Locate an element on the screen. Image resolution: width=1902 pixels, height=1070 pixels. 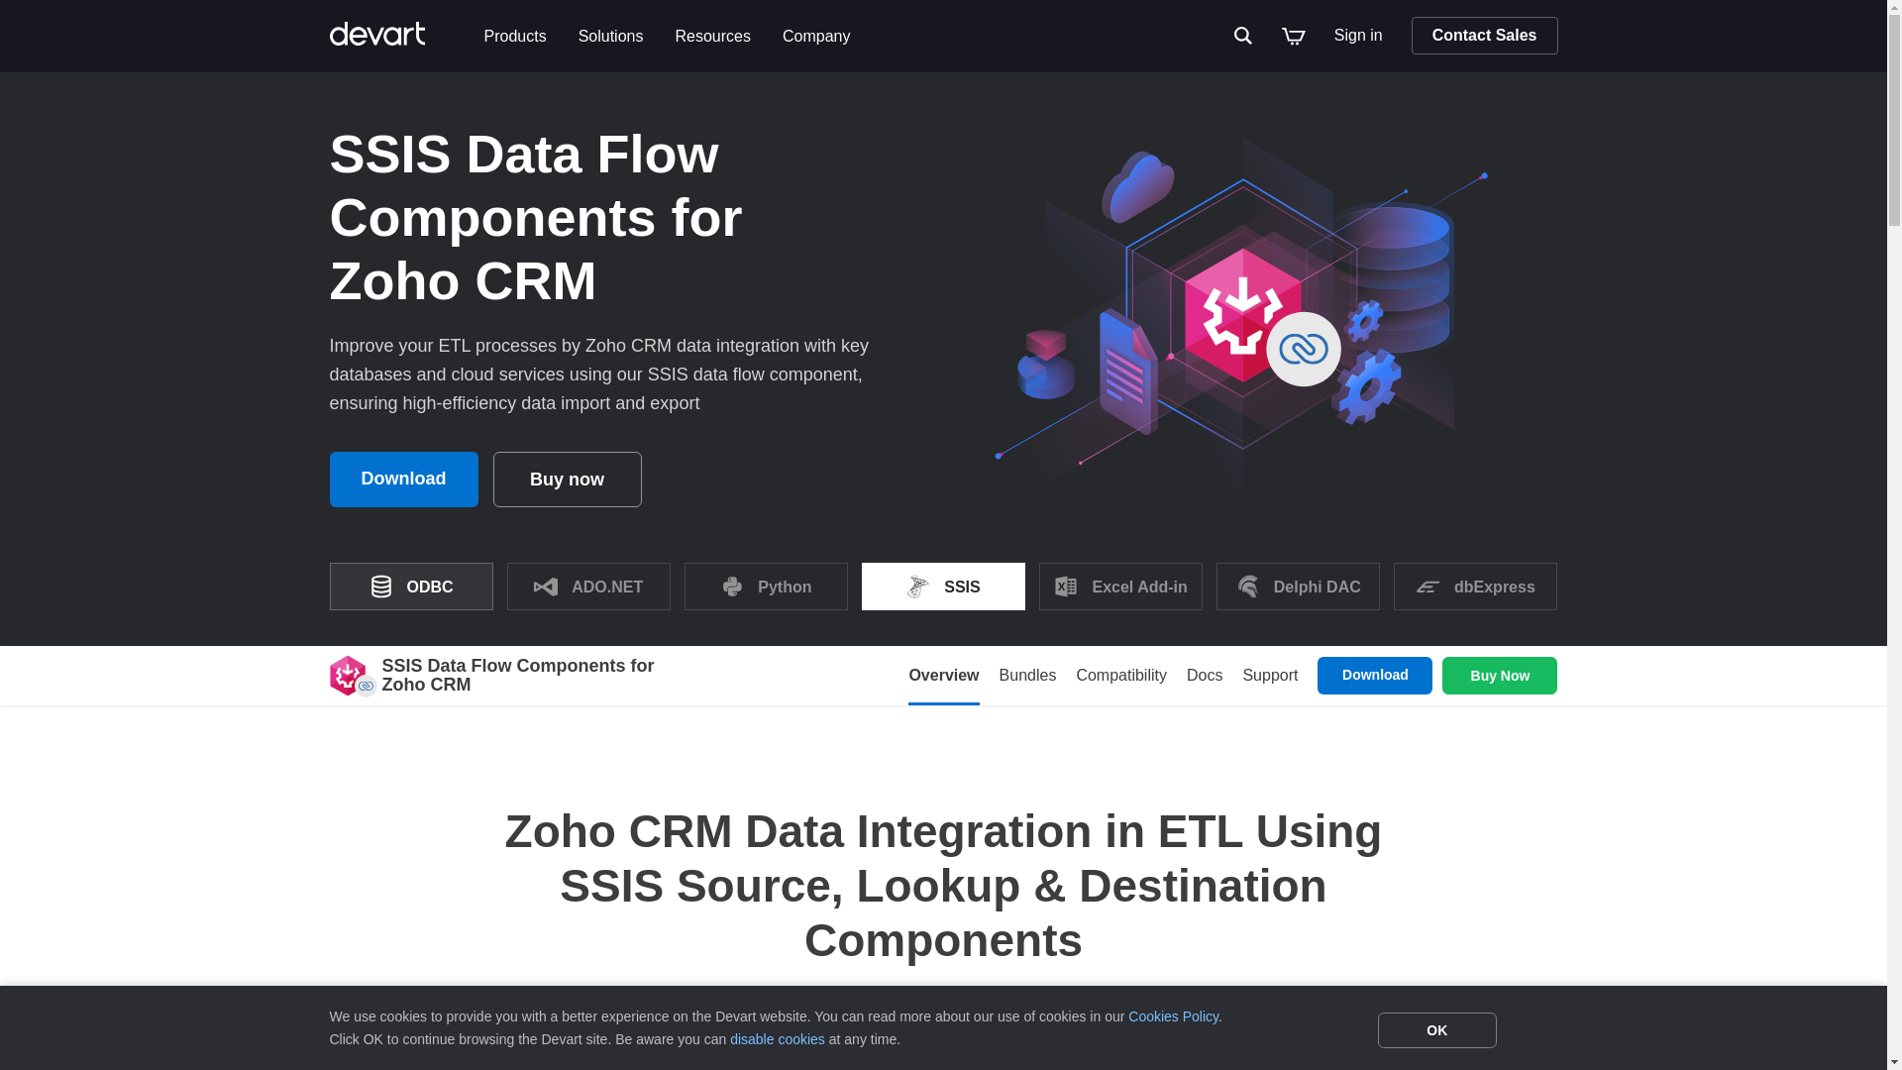
Products is located at coordinates (1357, 36).